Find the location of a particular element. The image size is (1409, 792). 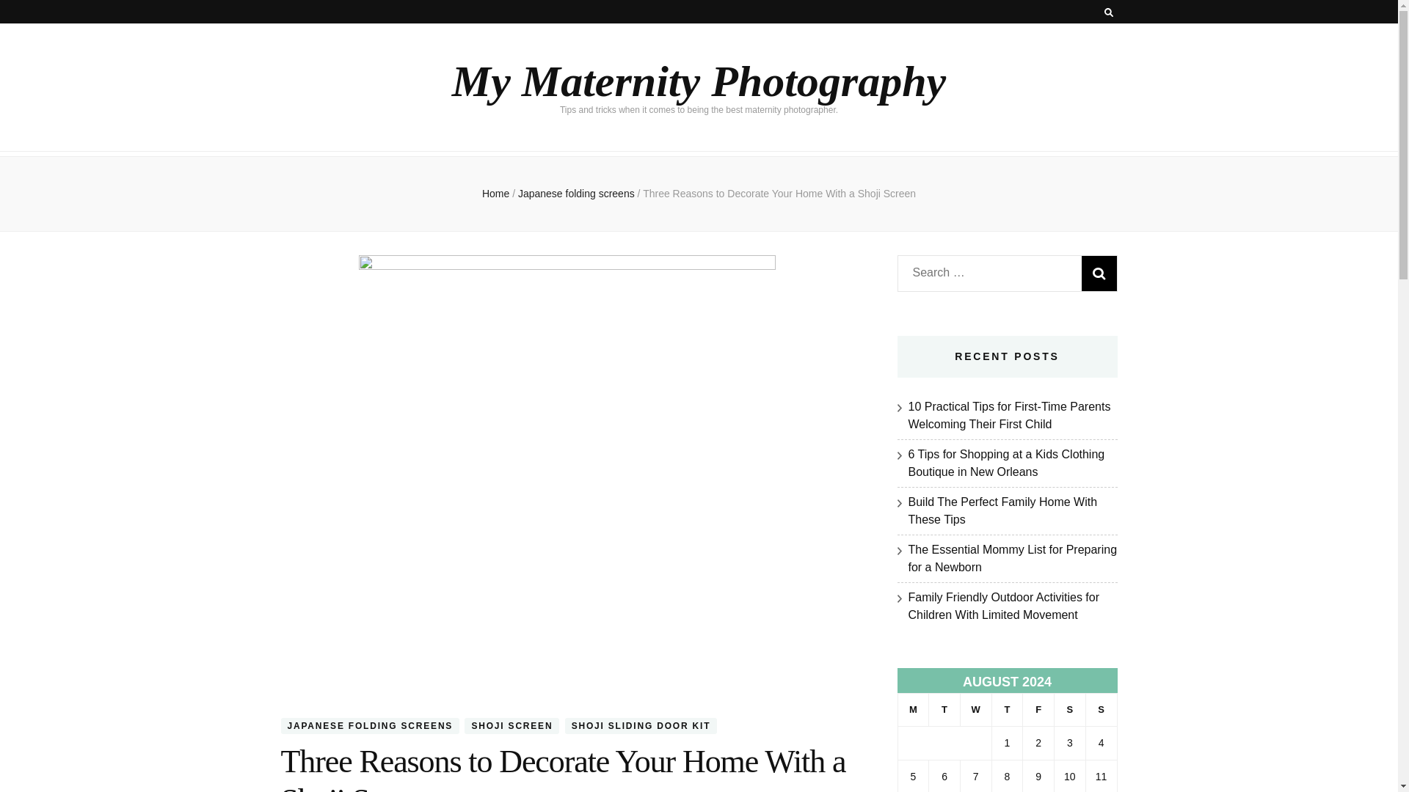

My Maternity Photography is located at coordinates (699, 81).